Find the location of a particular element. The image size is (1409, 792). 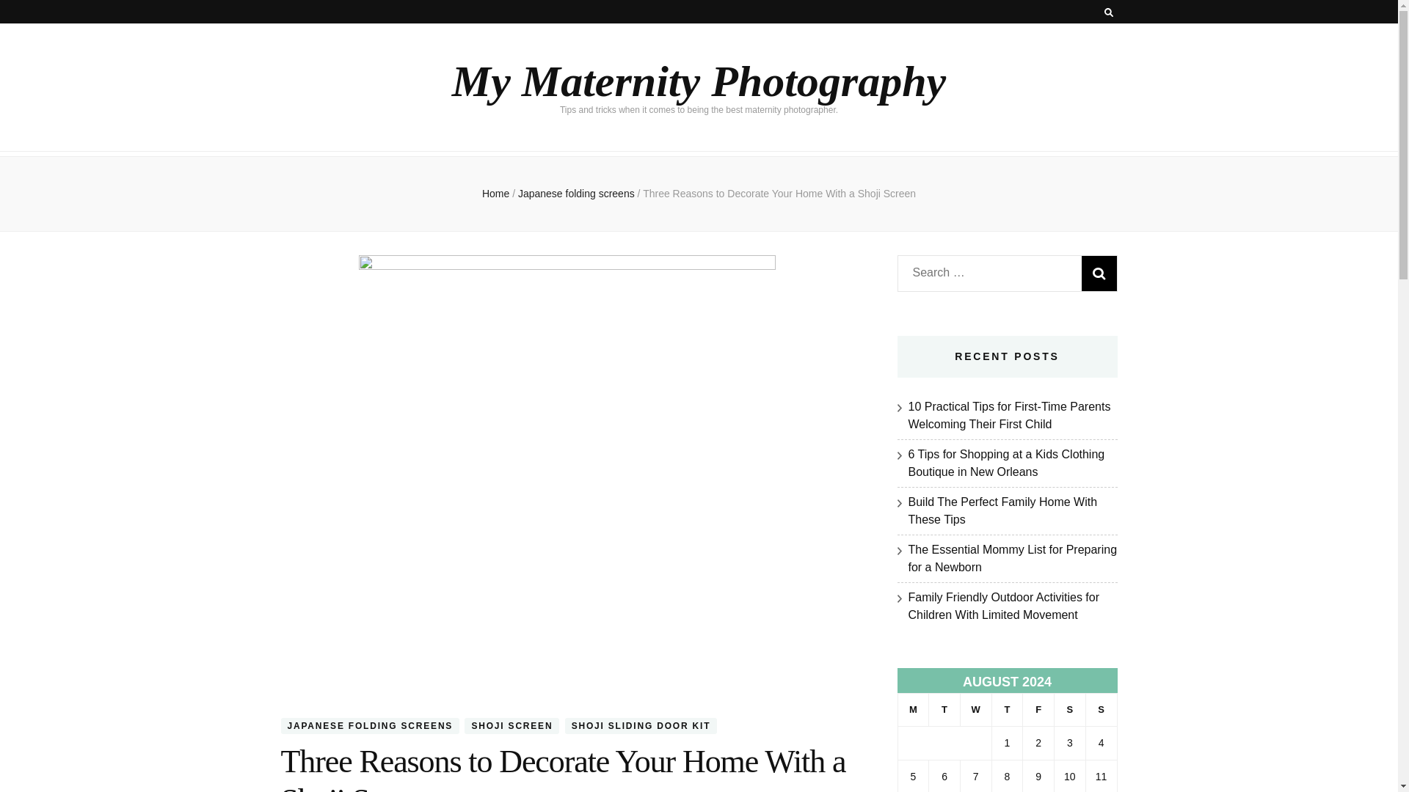

My Maternity Photography is located at coordinates (699, 81).